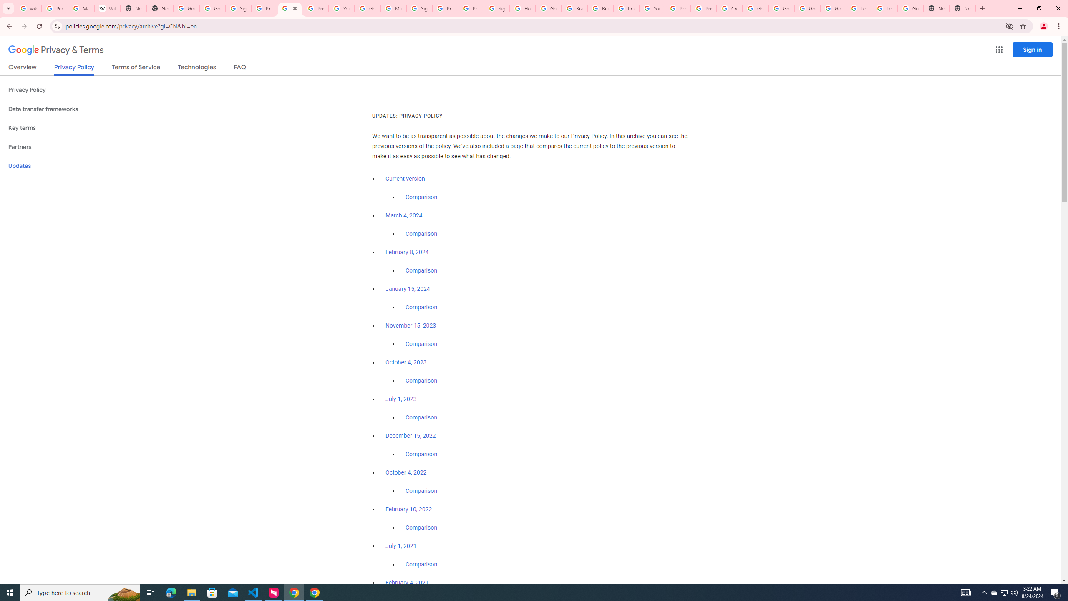  What do you see at coordinates (238, 8) in the screenshot?
I see `Sign in - Google Accounts` at bounding box center [238, 8].